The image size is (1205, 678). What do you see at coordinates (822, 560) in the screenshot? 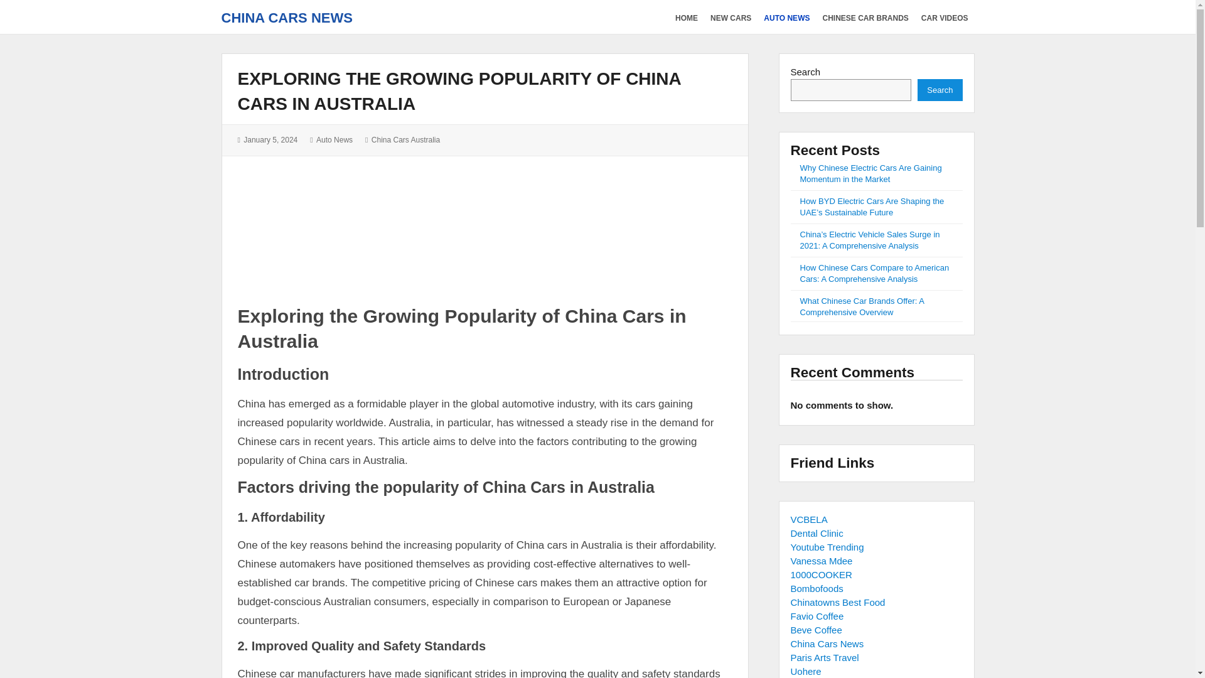
I see `Vanessa Mdee` at bounding box center [822, 560].